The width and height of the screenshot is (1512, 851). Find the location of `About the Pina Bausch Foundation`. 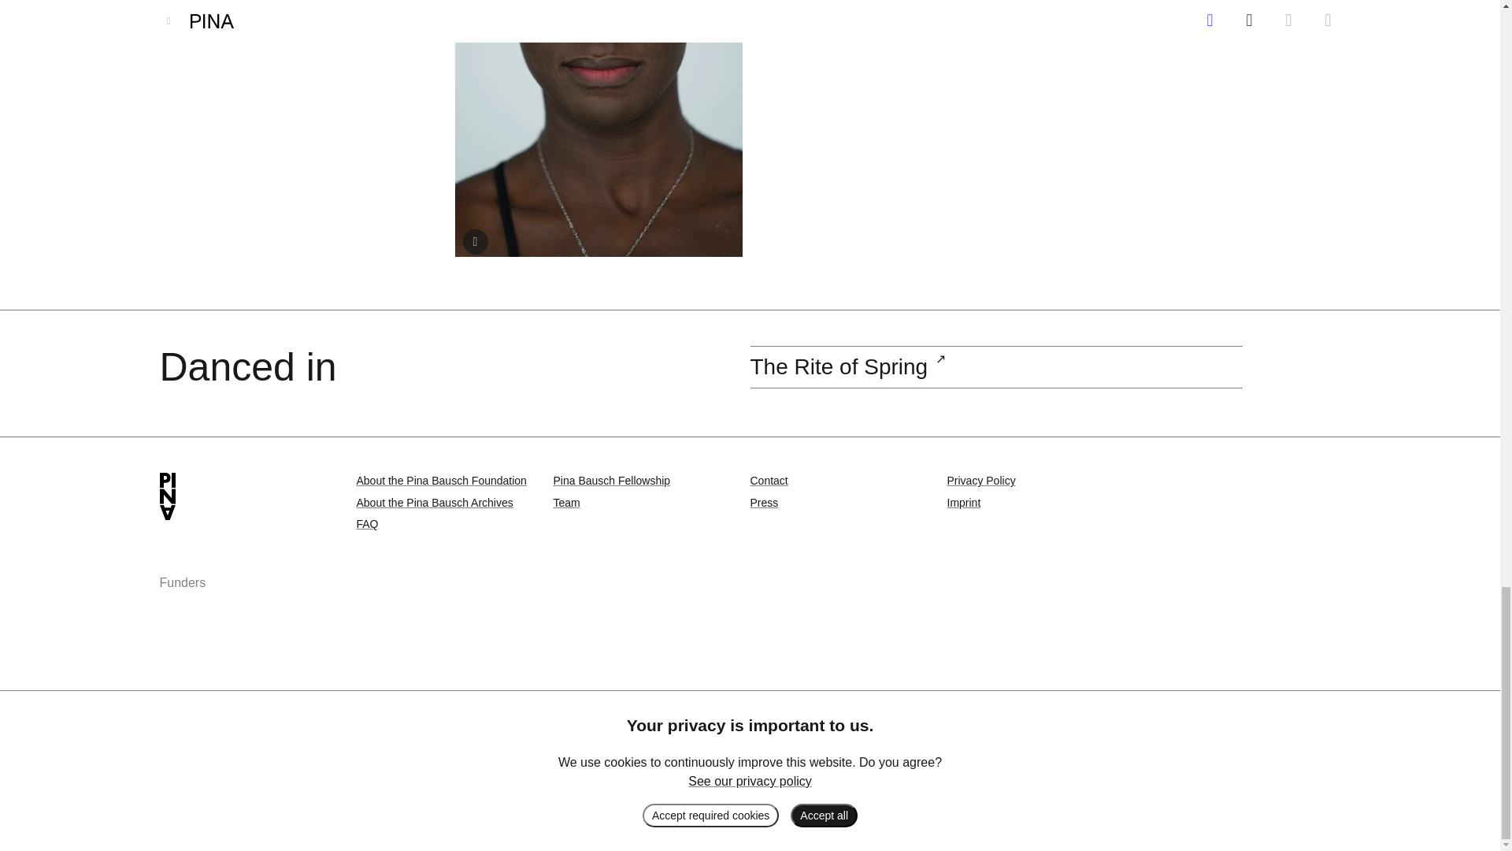

About the Pina Bausch Foundation is located at coordinates (441, 480).